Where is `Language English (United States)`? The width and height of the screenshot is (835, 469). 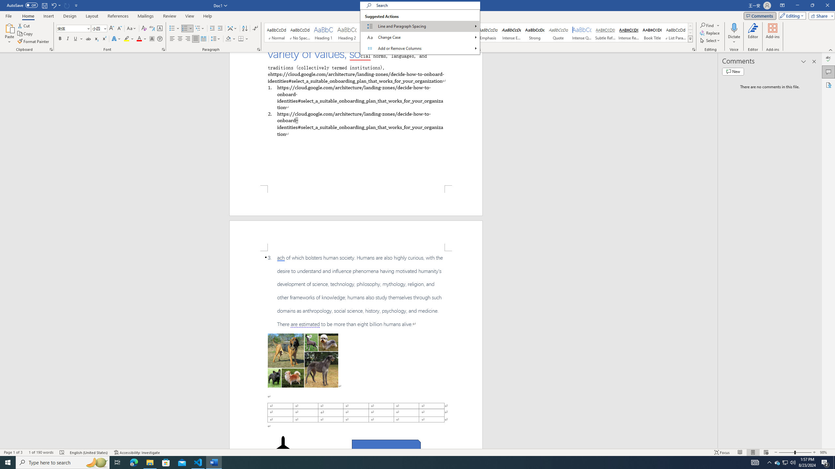
Language English (United States) is located at coordinates (89, 452).